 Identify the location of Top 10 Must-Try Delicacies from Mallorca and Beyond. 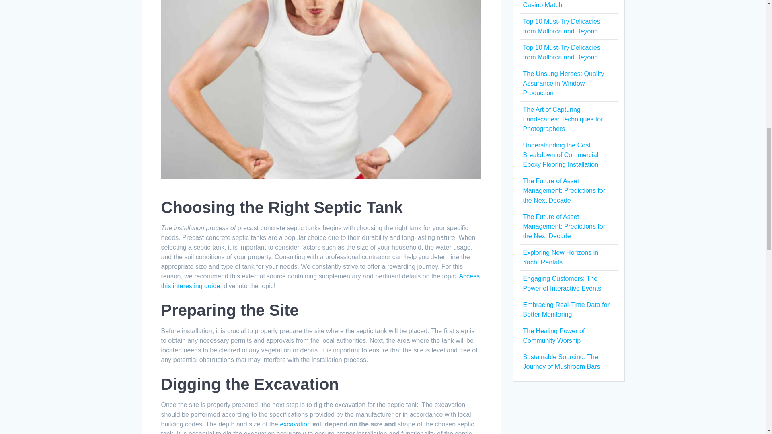
(561, 27).